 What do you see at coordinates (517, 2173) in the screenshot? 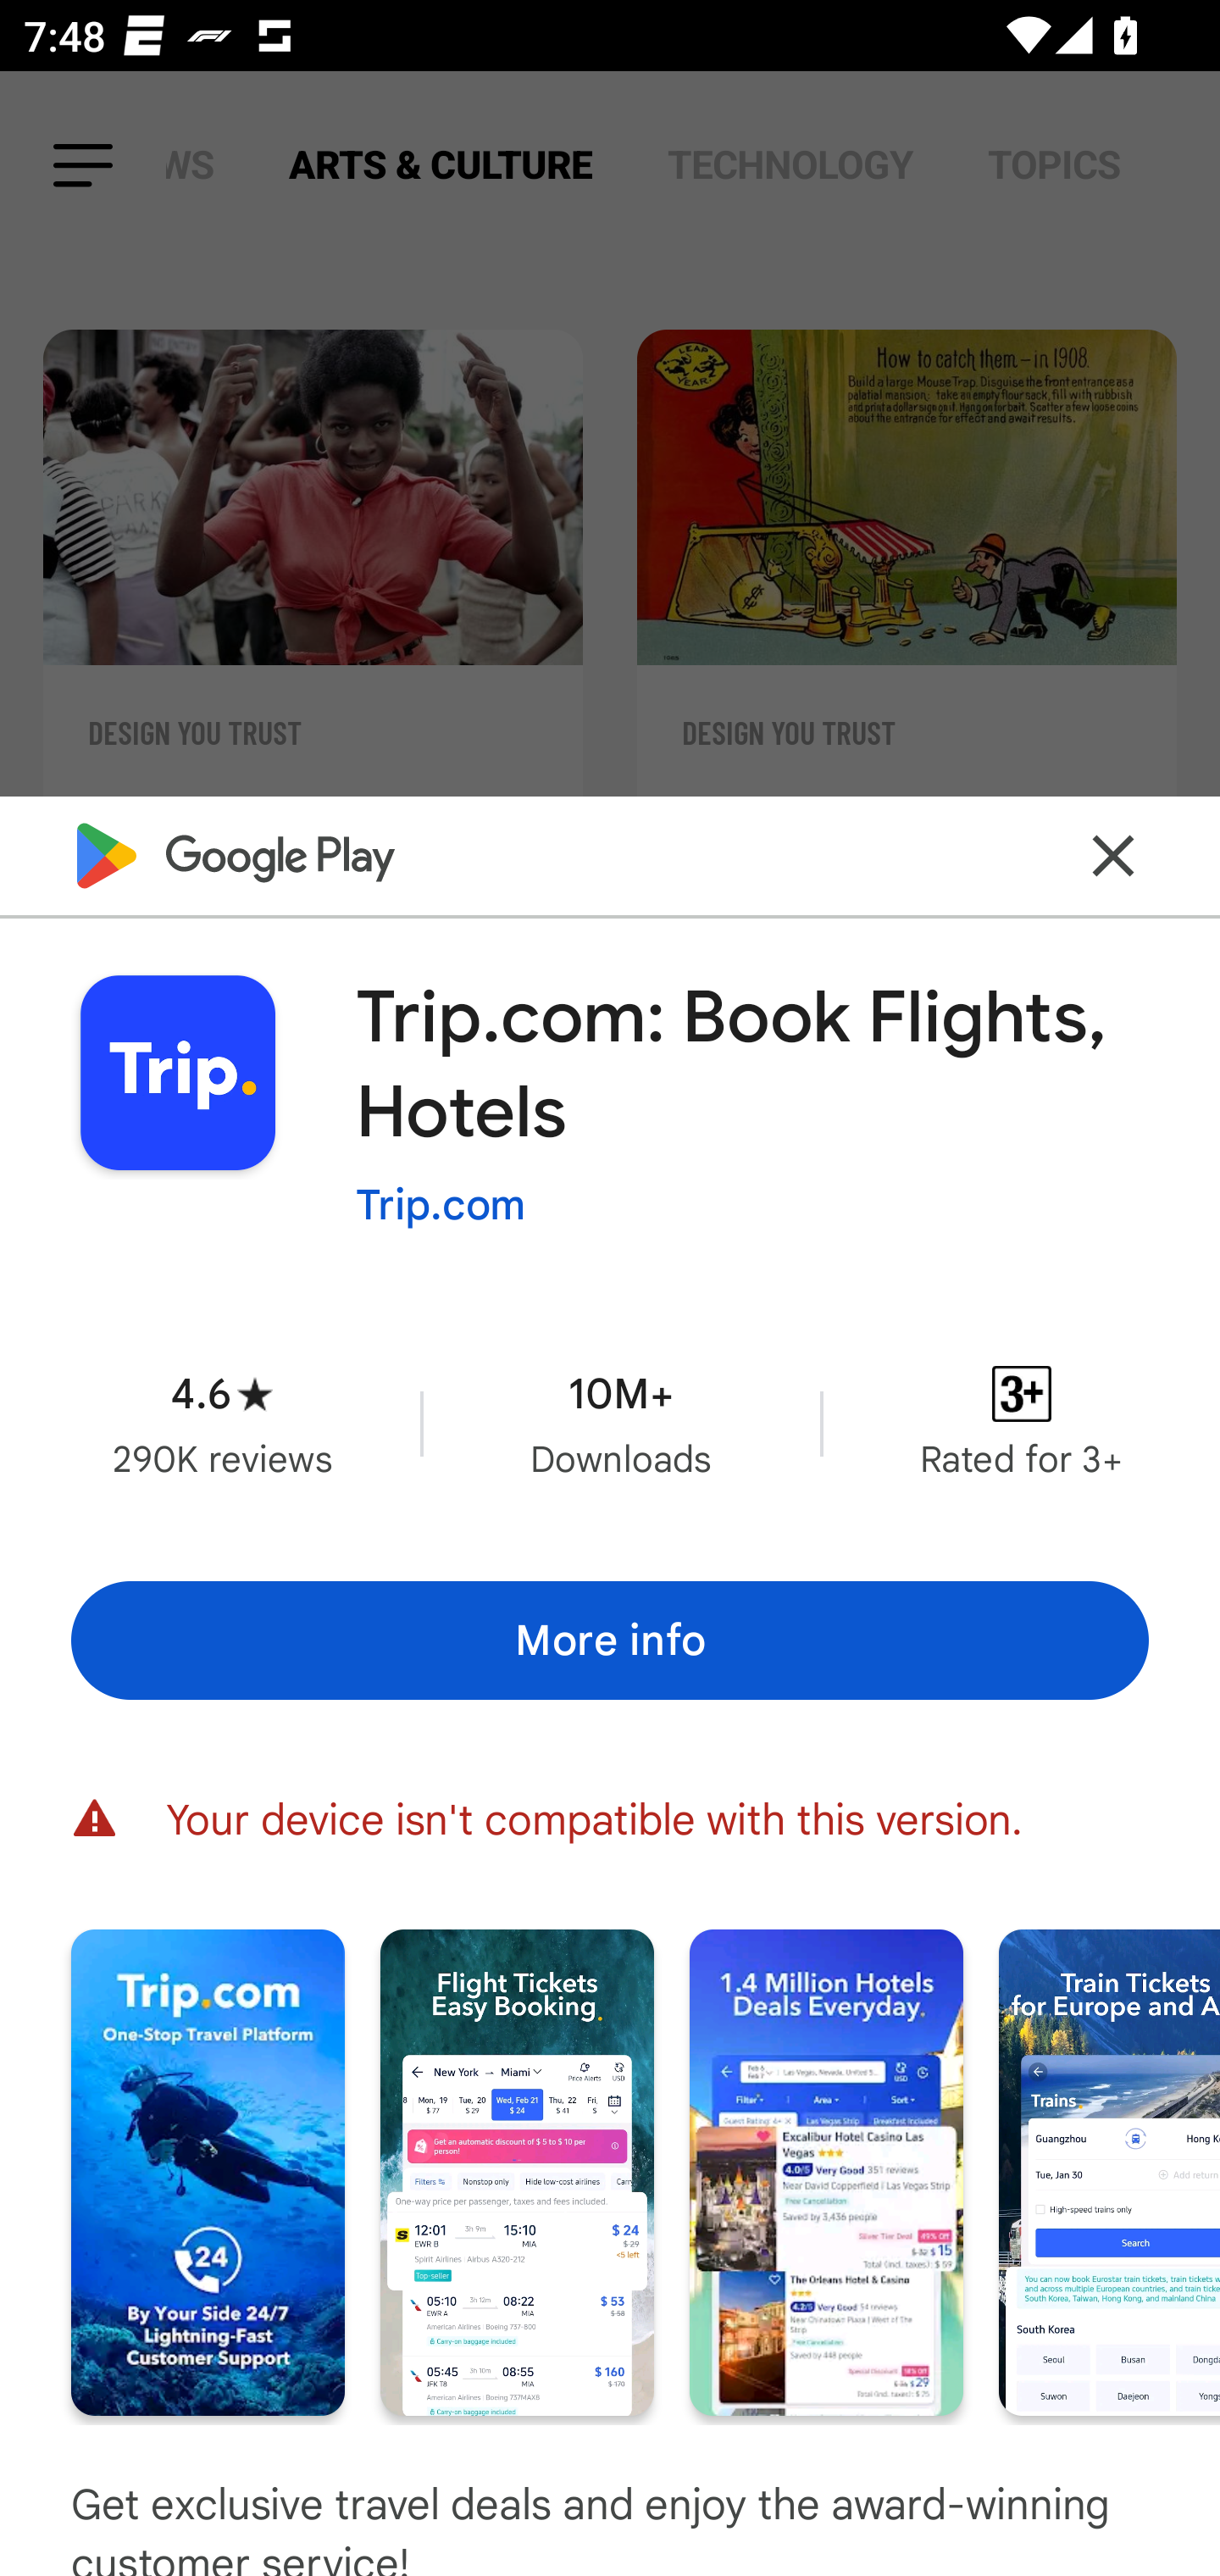
I see `Screenshot "2" of "8"` at bounding box center [517, 2173].